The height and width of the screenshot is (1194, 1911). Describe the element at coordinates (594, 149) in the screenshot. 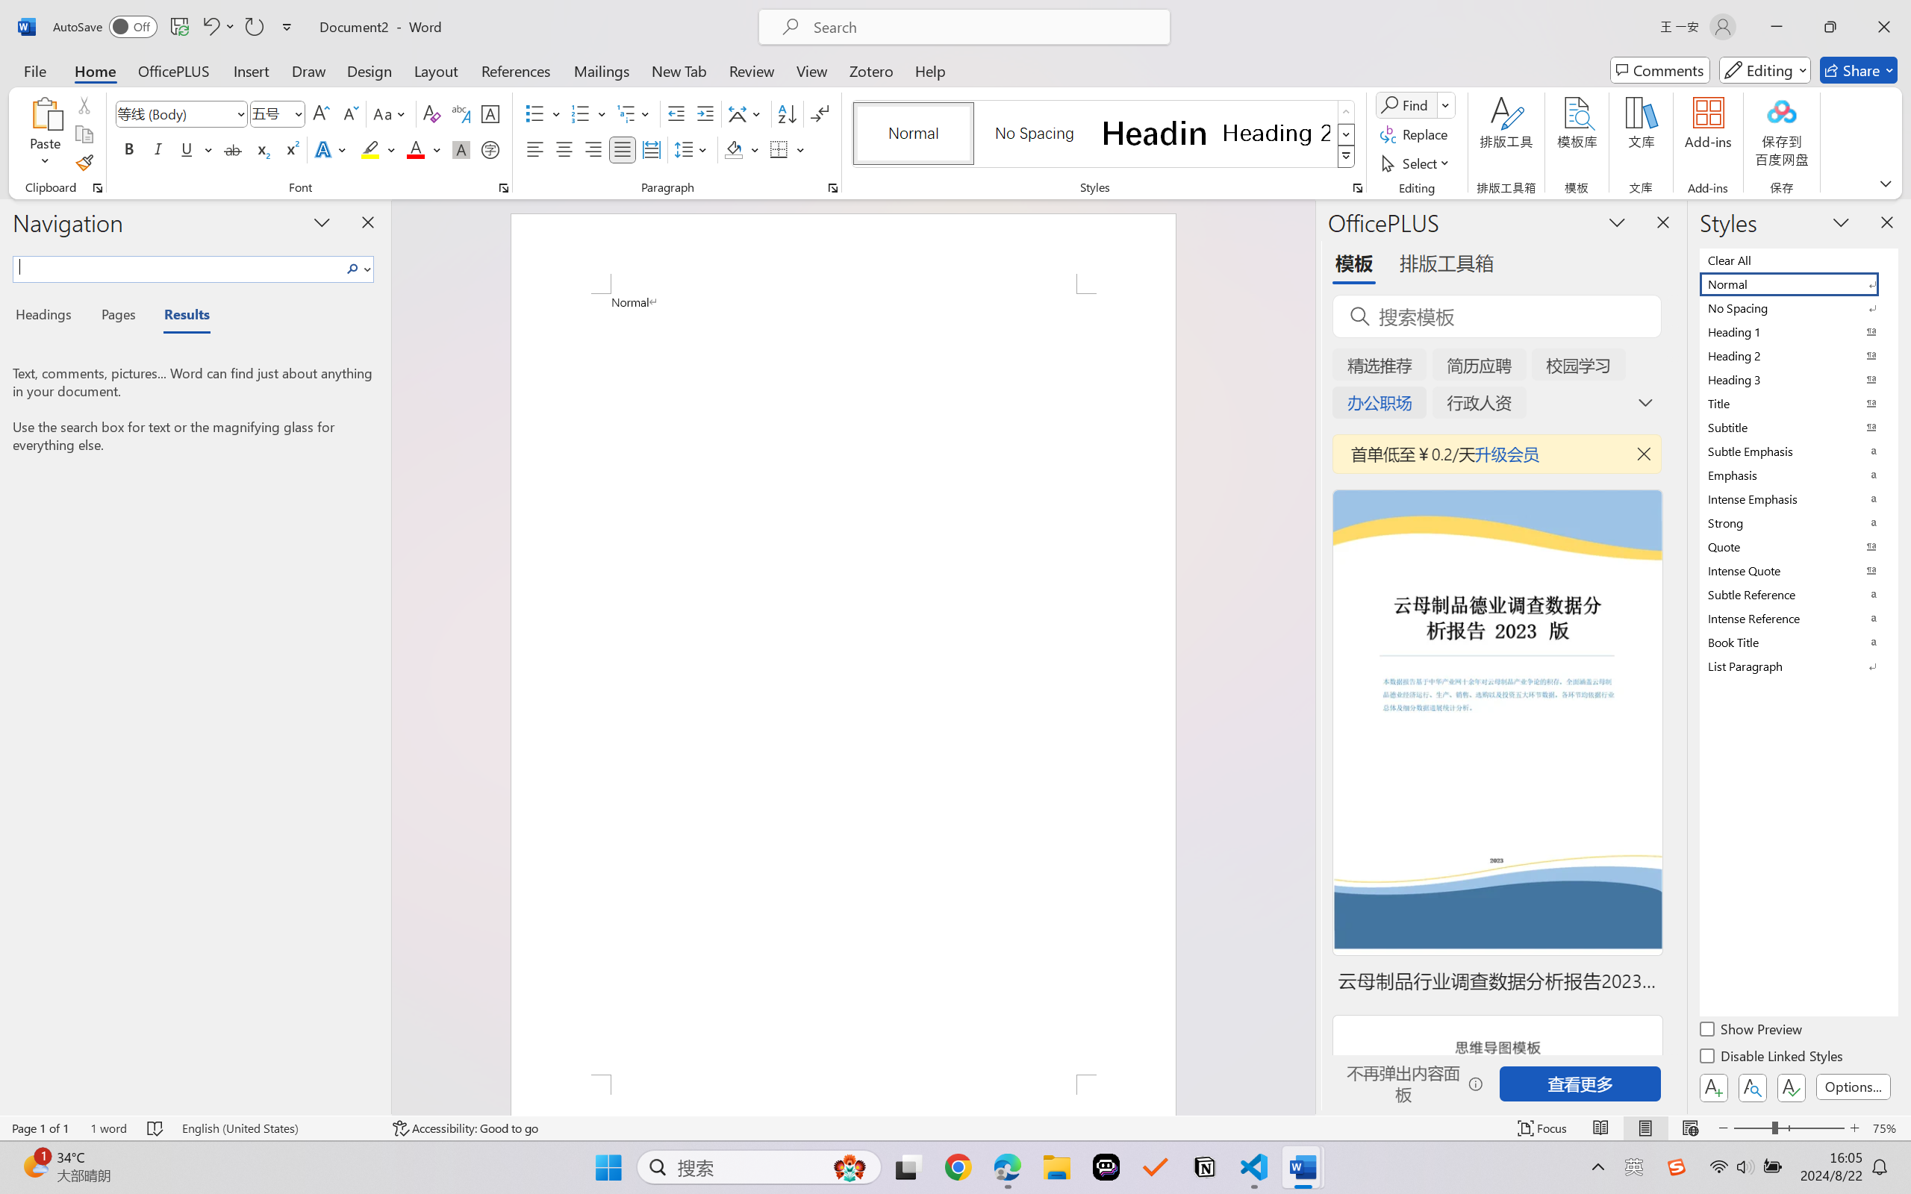

I see `Align Right` at that location.